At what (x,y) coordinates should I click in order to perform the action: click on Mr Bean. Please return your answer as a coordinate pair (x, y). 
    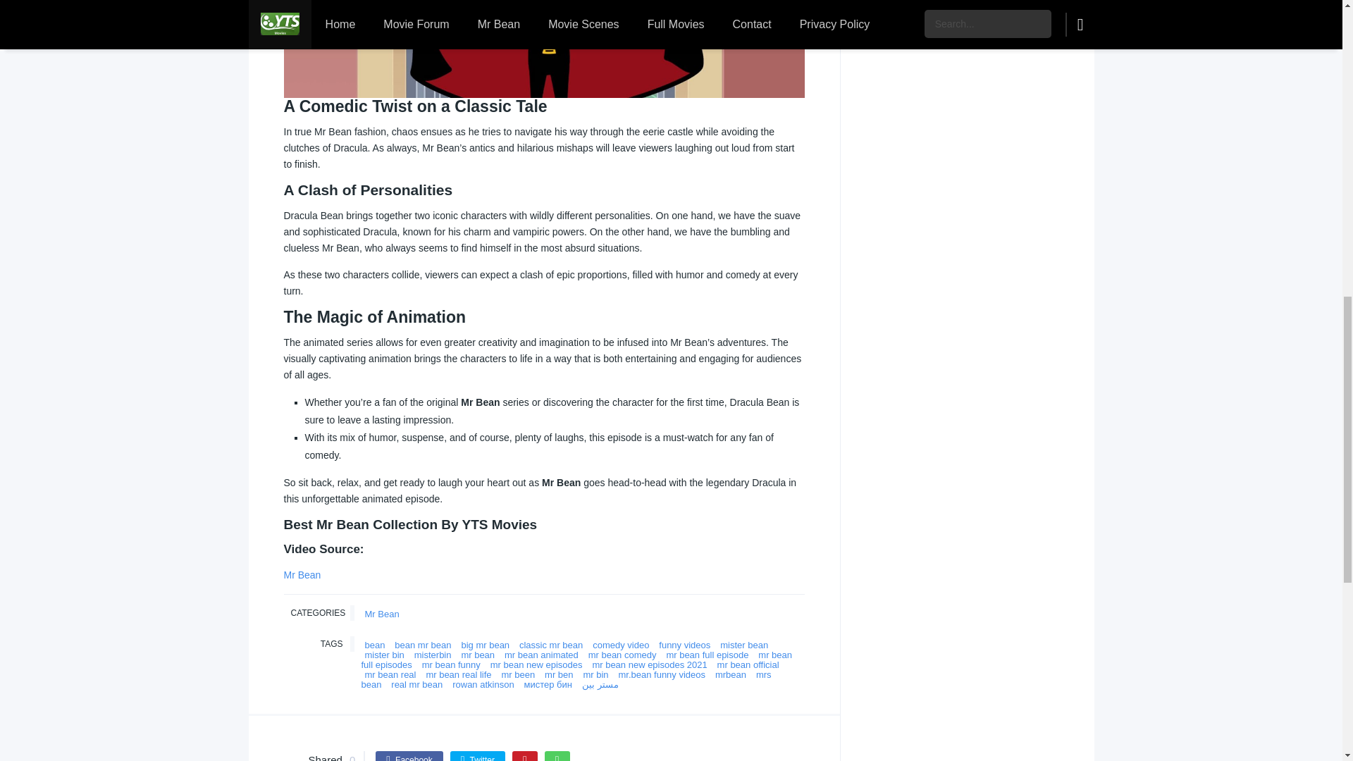
    Looking at the image, I should click on (381, 614).